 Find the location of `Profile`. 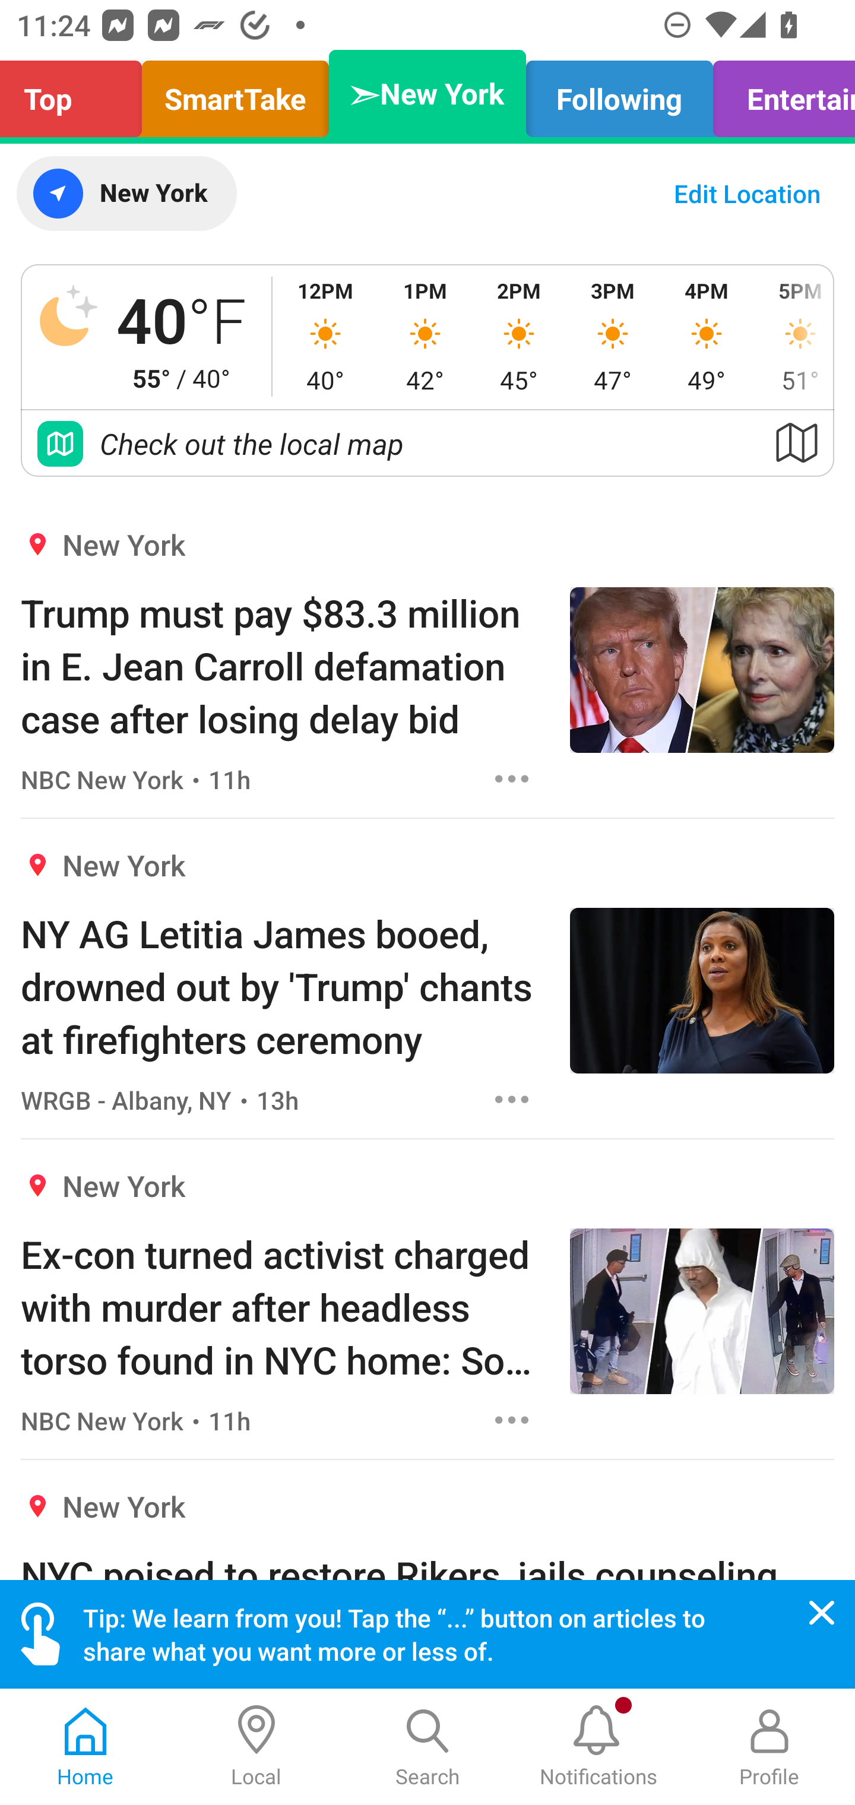

Profile is located at coordinates (769, 1747).